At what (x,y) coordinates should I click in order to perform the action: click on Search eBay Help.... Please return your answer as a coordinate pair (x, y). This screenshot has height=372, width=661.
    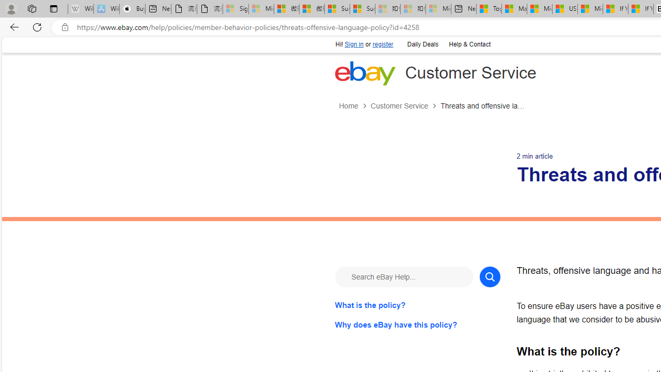
    Looking at the image, I should click on (404, 276).